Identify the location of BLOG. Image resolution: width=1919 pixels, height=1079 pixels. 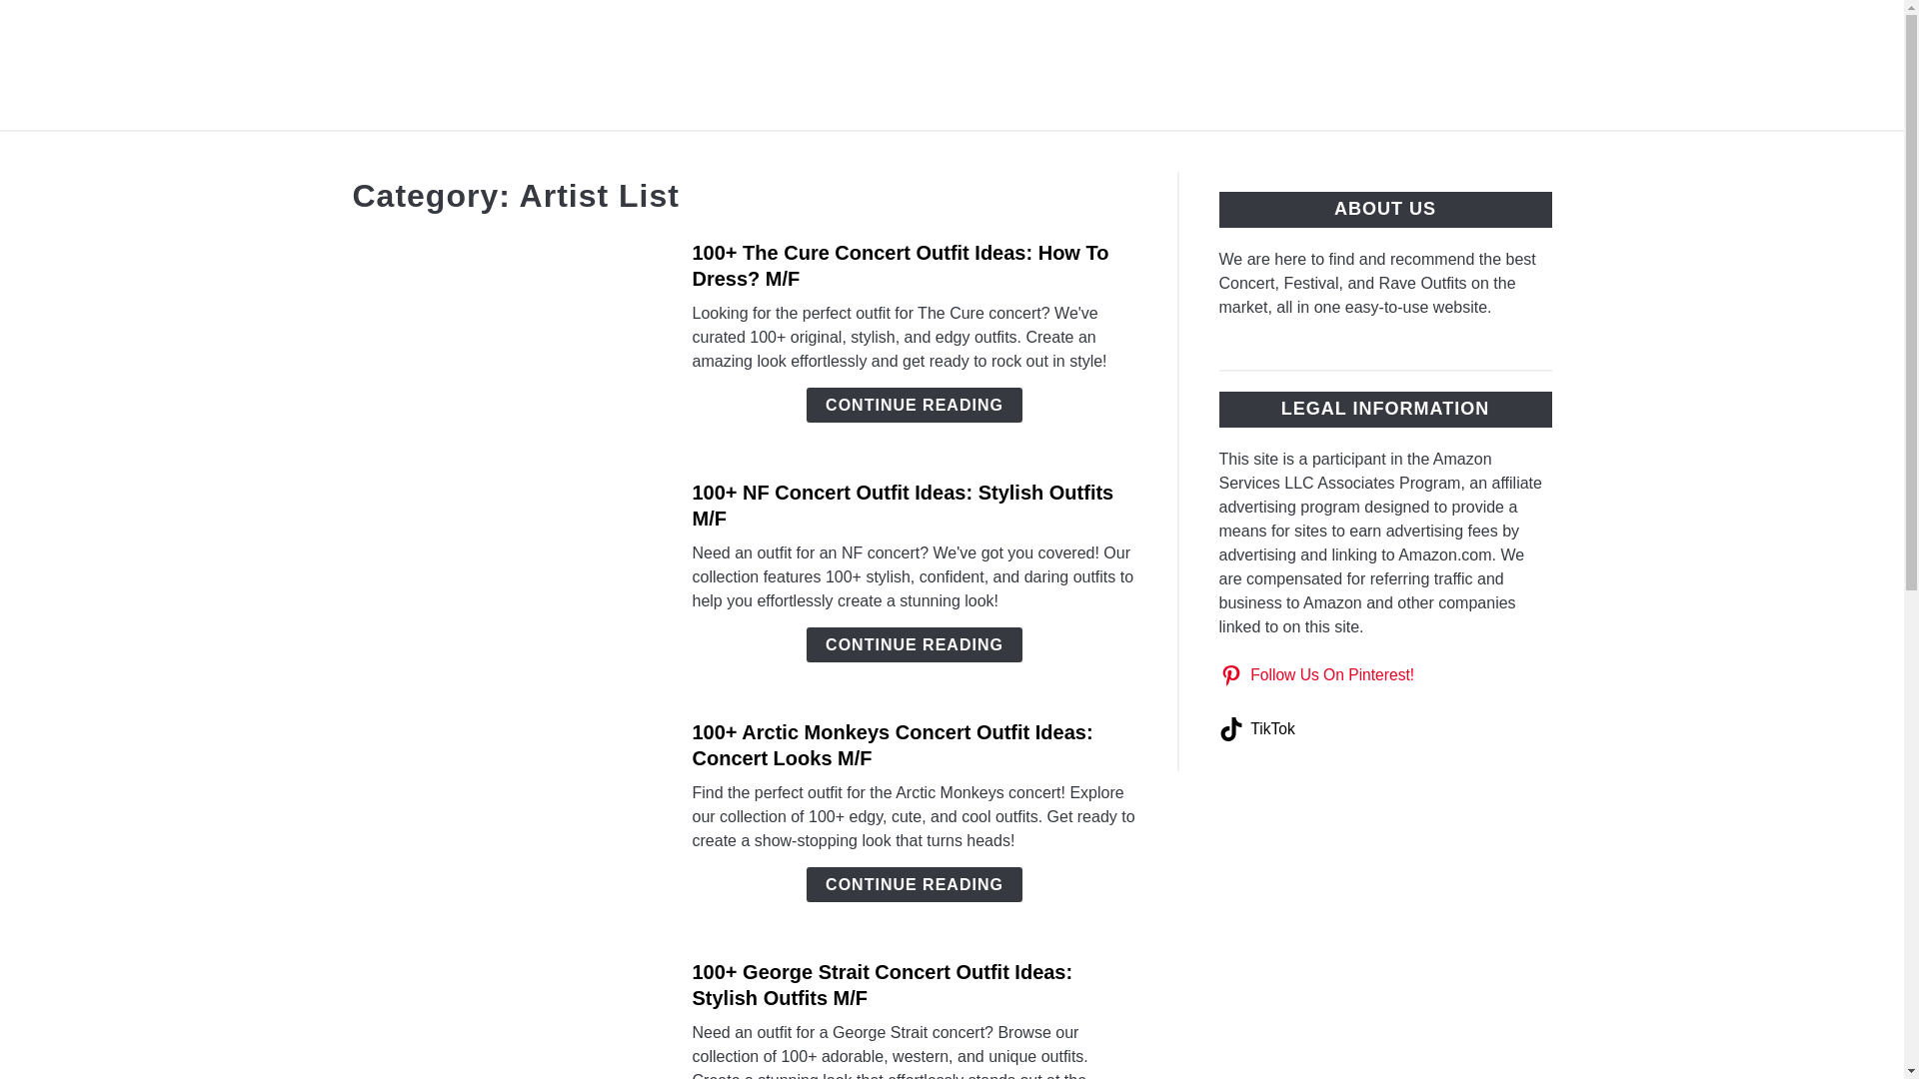
(1151, 154).